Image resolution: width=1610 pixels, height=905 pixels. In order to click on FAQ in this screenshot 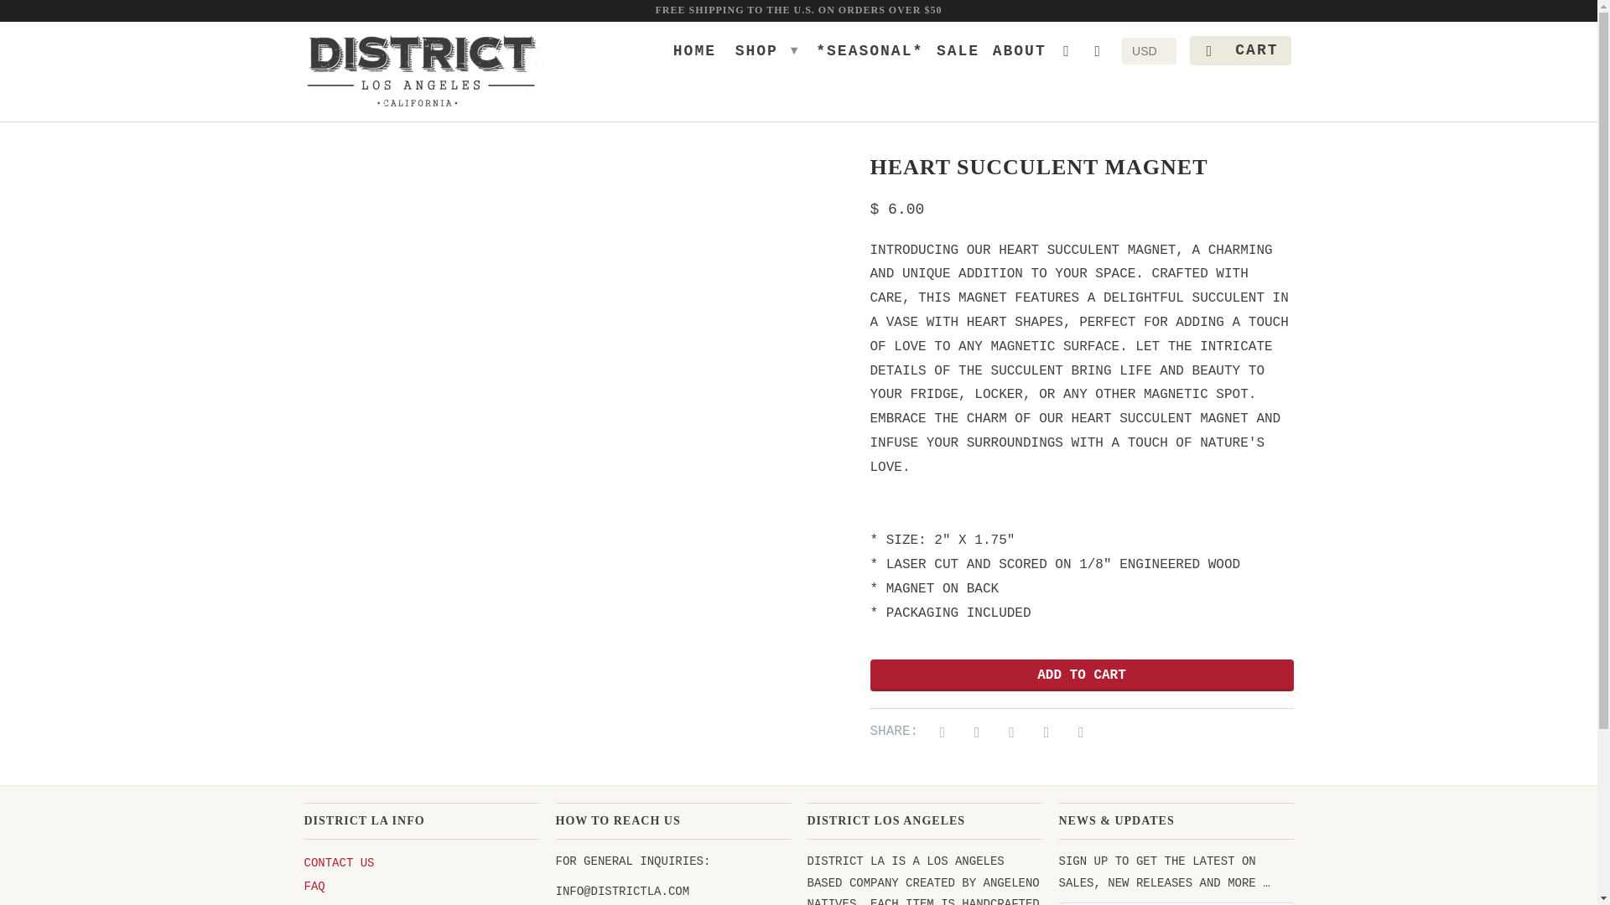, I will do `click(314, 886)`.